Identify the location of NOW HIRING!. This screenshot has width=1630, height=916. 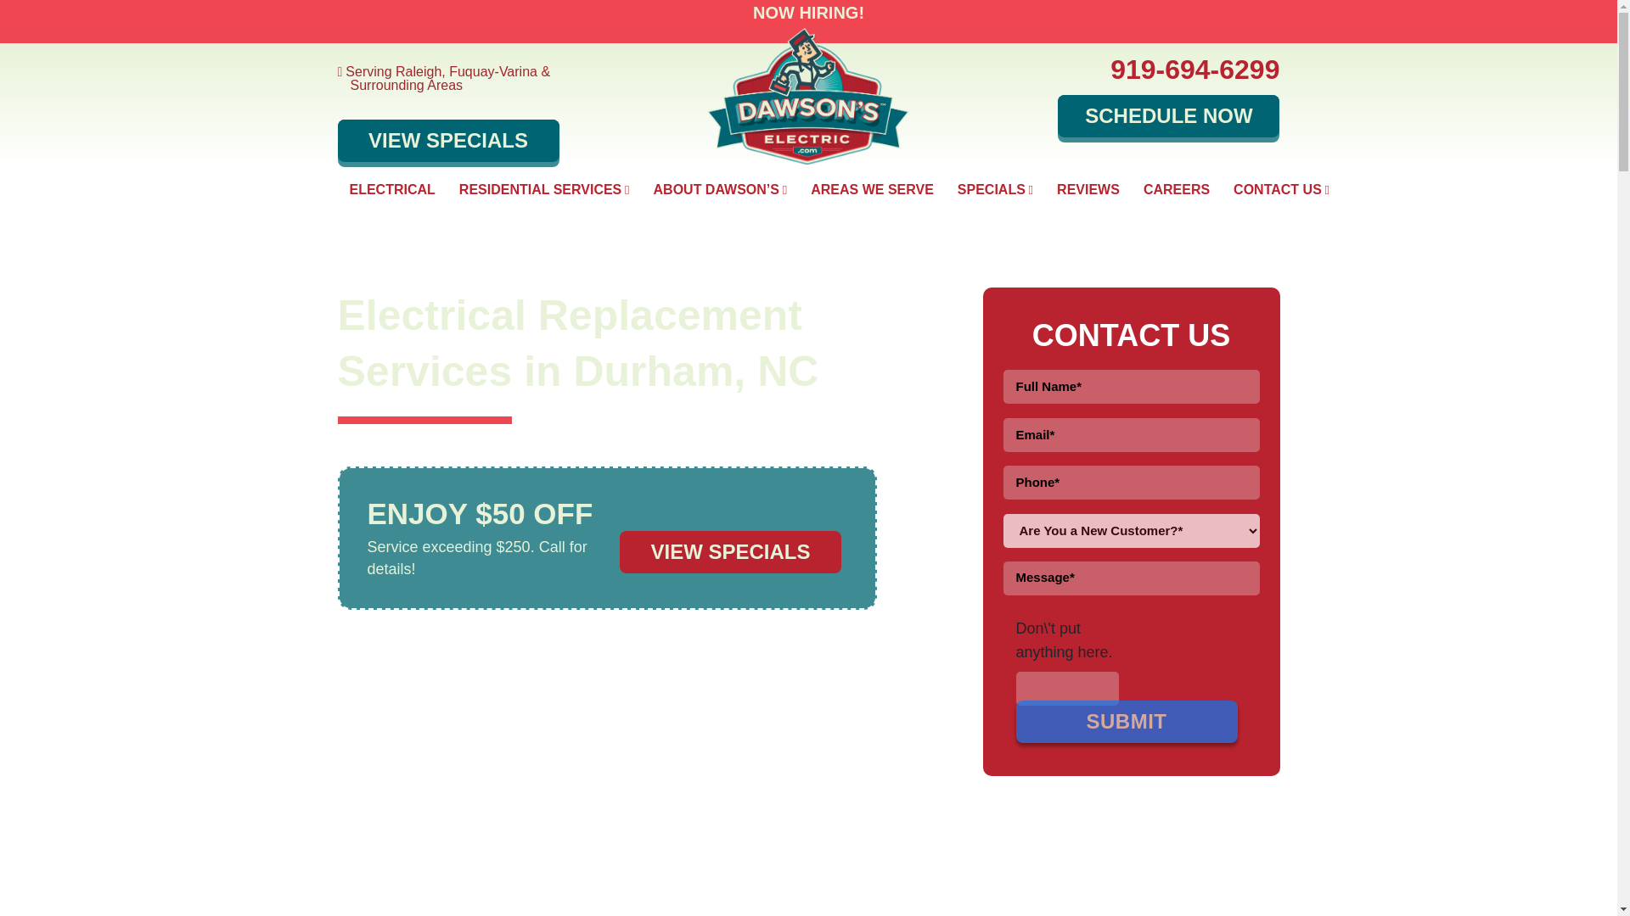
(808, 12).